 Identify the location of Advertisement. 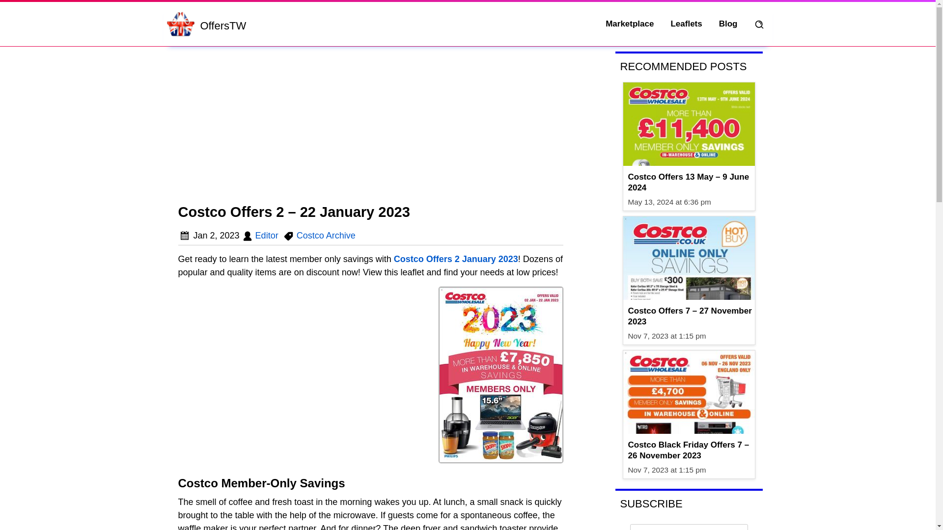
(371, 126).